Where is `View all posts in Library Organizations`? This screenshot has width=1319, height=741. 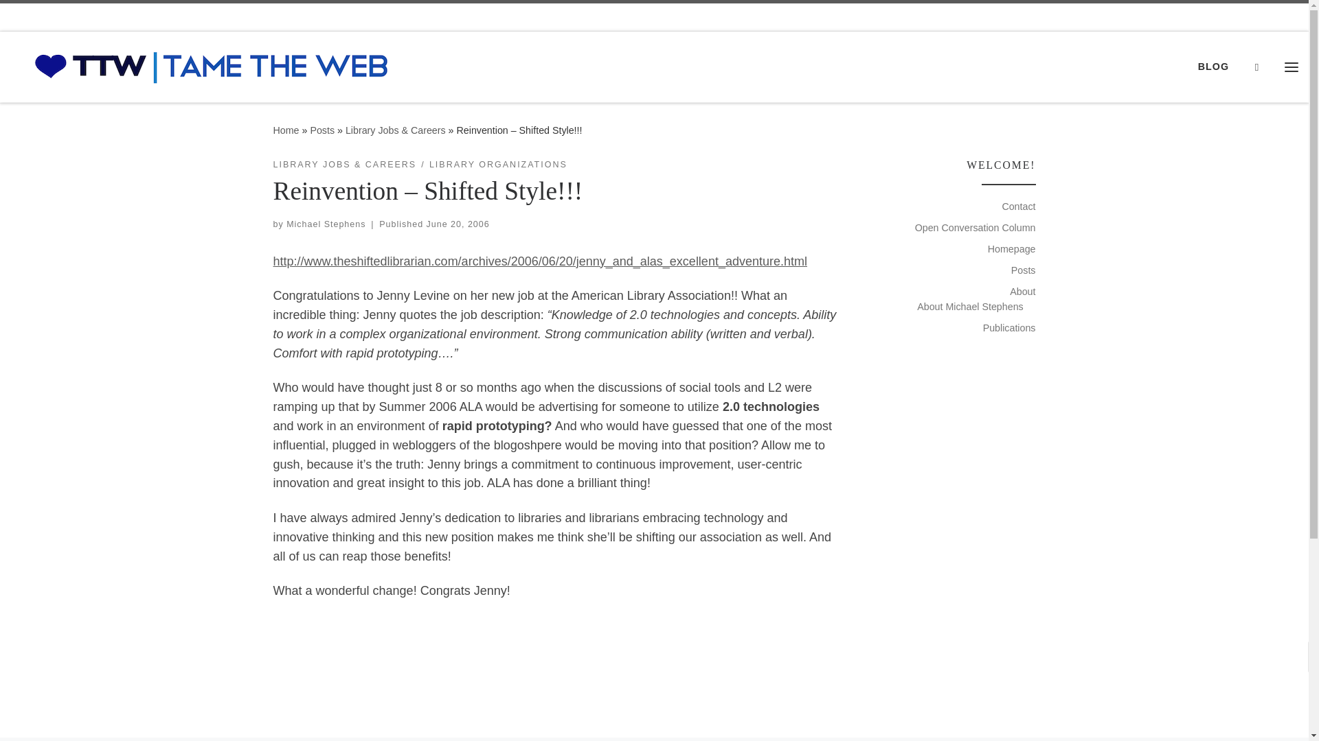 View all posts in Library Organizations is located at coordinates (498, 165).